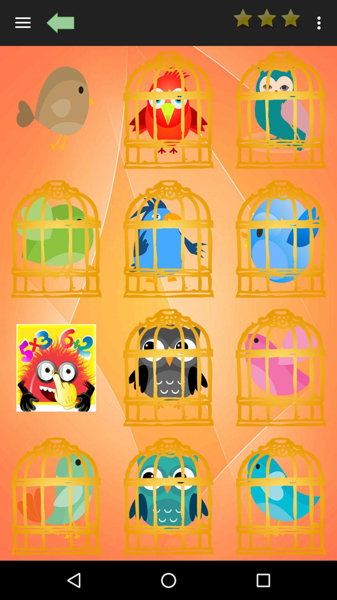  What do you see at coordinates (56, 239) in the screenshot?
I see `chooses this particular emoji` at bounding box center [56, 239].